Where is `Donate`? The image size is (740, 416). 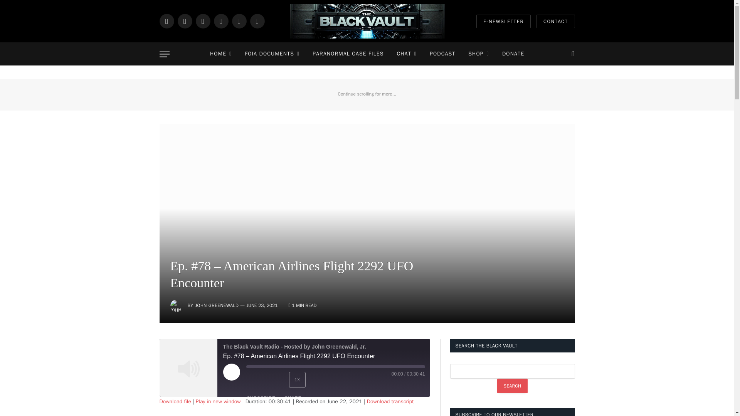 Donate is located at coordinates (513, 54).